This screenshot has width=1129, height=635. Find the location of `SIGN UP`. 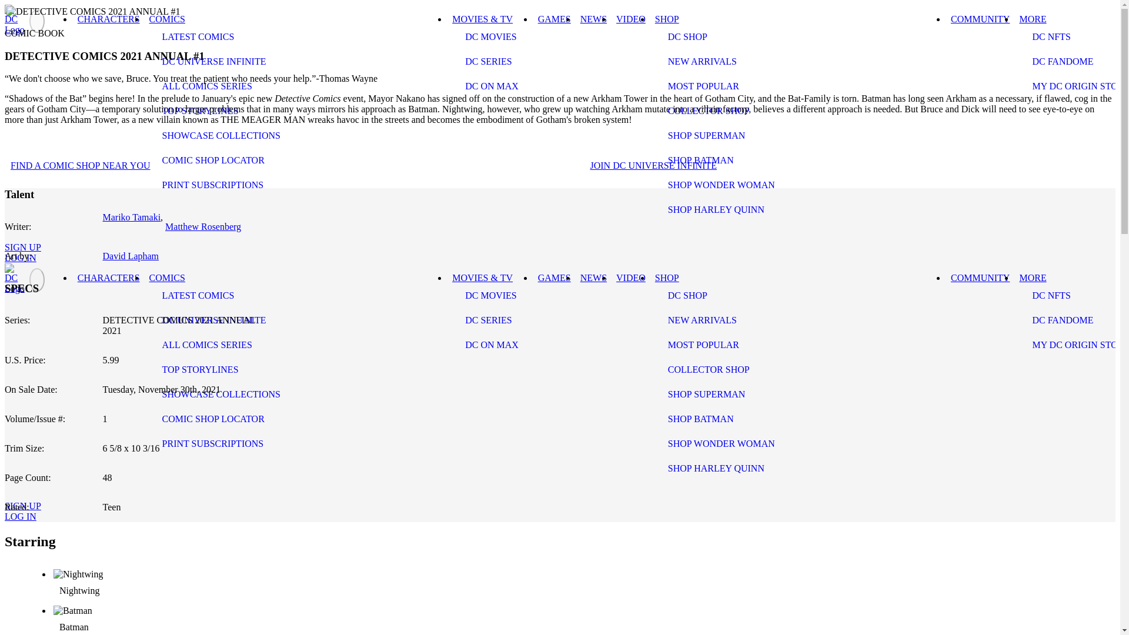

SIGN UP is located at coordinates (22, 247).